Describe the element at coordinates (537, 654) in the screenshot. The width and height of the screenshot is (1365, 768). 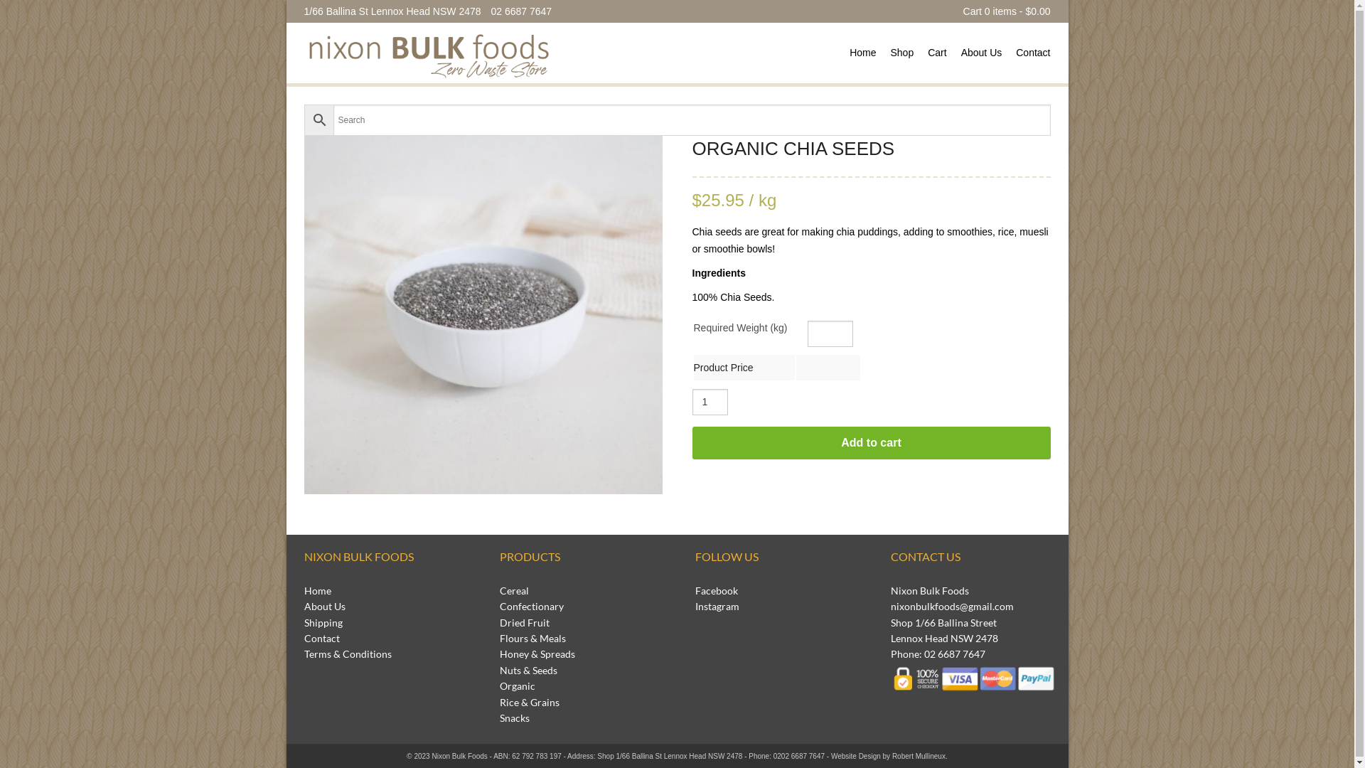
I see `Honey & Spreads` at that location.